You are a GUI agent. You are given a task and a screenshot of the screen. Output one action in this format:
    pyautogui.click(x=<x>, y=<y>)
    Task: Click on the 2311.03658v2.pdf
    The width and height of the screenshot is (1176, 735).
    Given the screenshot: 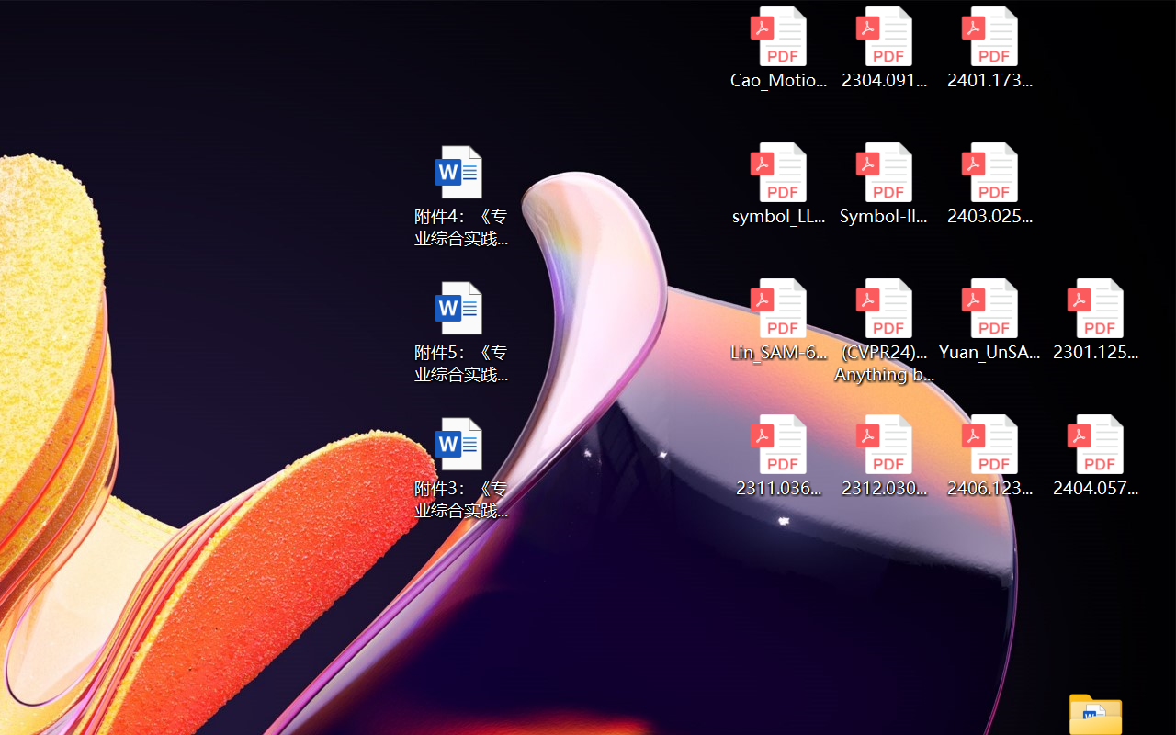 What is the action you would take?
    pyautogui.click(x=777, y=456)
    